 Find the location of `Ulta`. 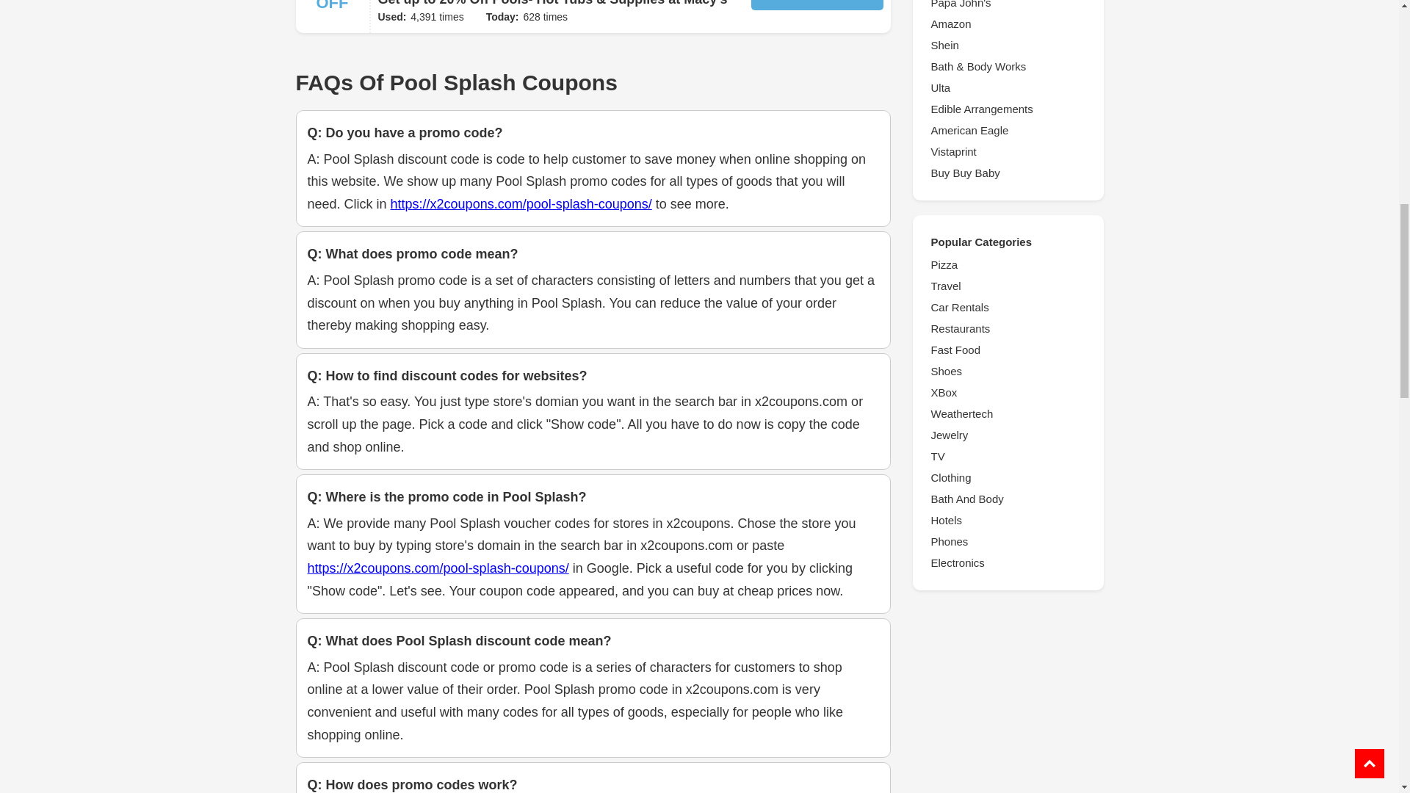

Ulta is located at coordinates (1008, 88).